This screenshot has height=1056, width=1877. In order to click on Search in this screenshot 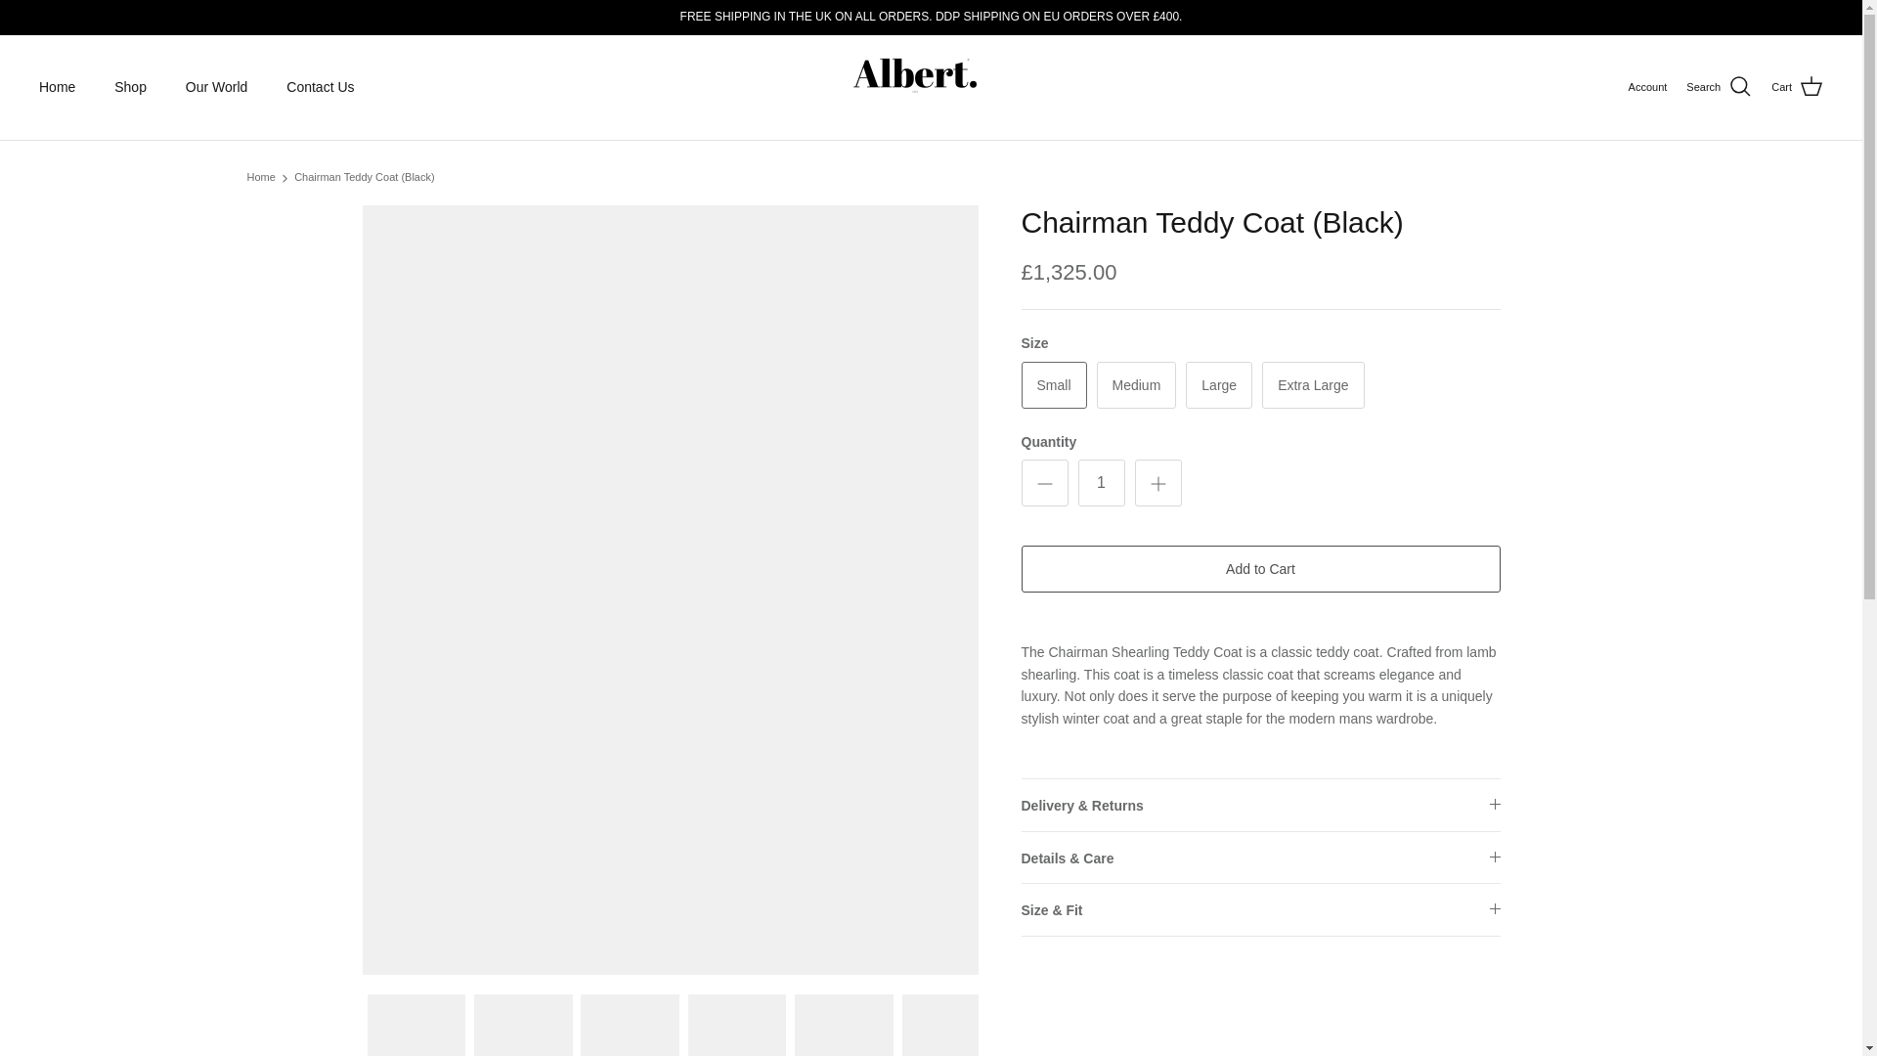, I will do `click(1719, 86)`.